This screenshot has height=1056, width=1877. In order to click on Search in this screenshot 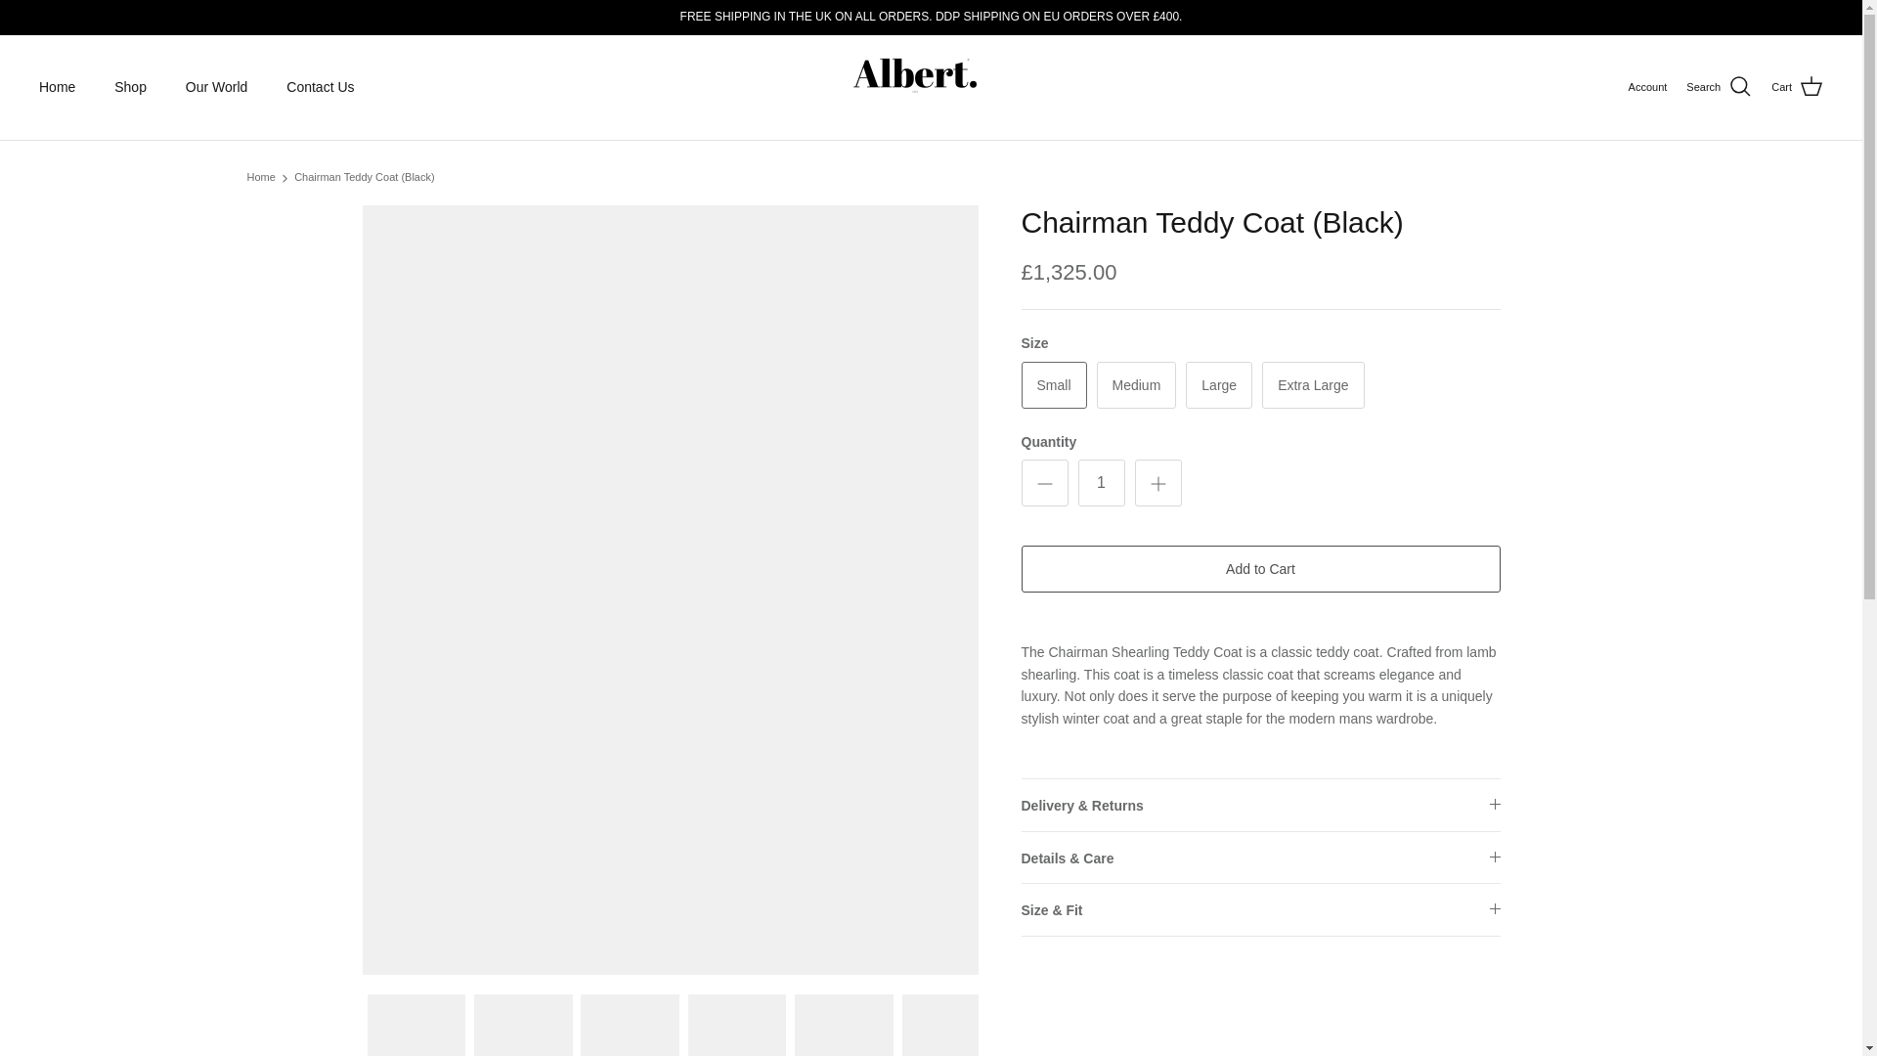, I will do `click(1719, 86)`.